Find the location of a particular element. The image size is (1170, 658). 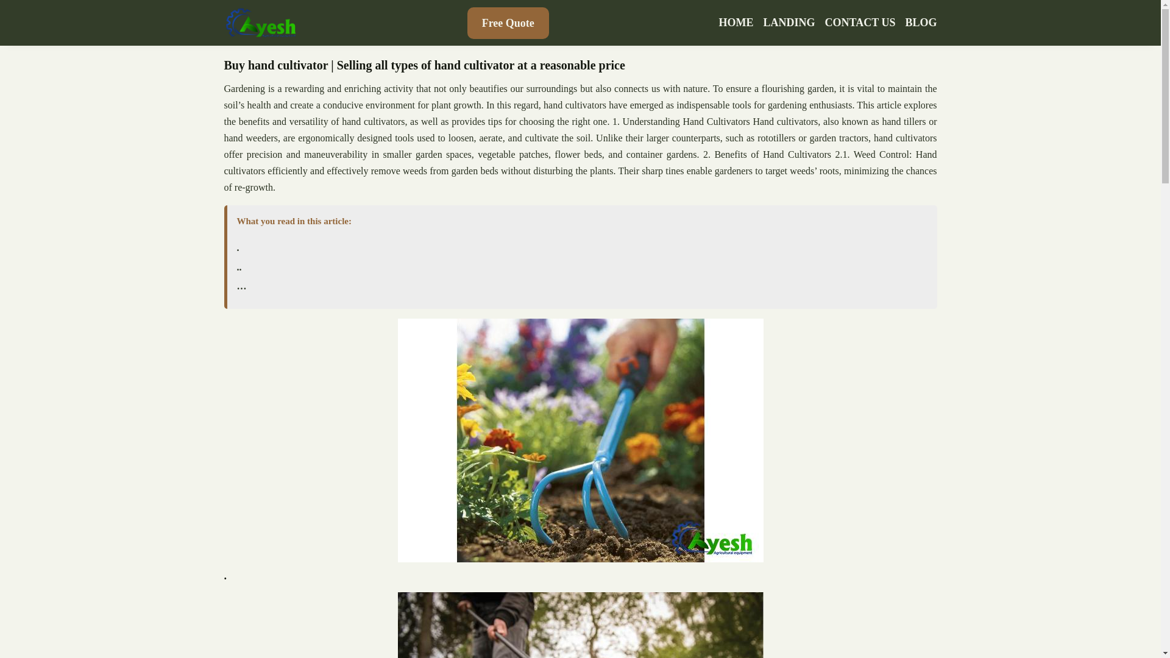

Free Quote is located at coordinates (508, 23).